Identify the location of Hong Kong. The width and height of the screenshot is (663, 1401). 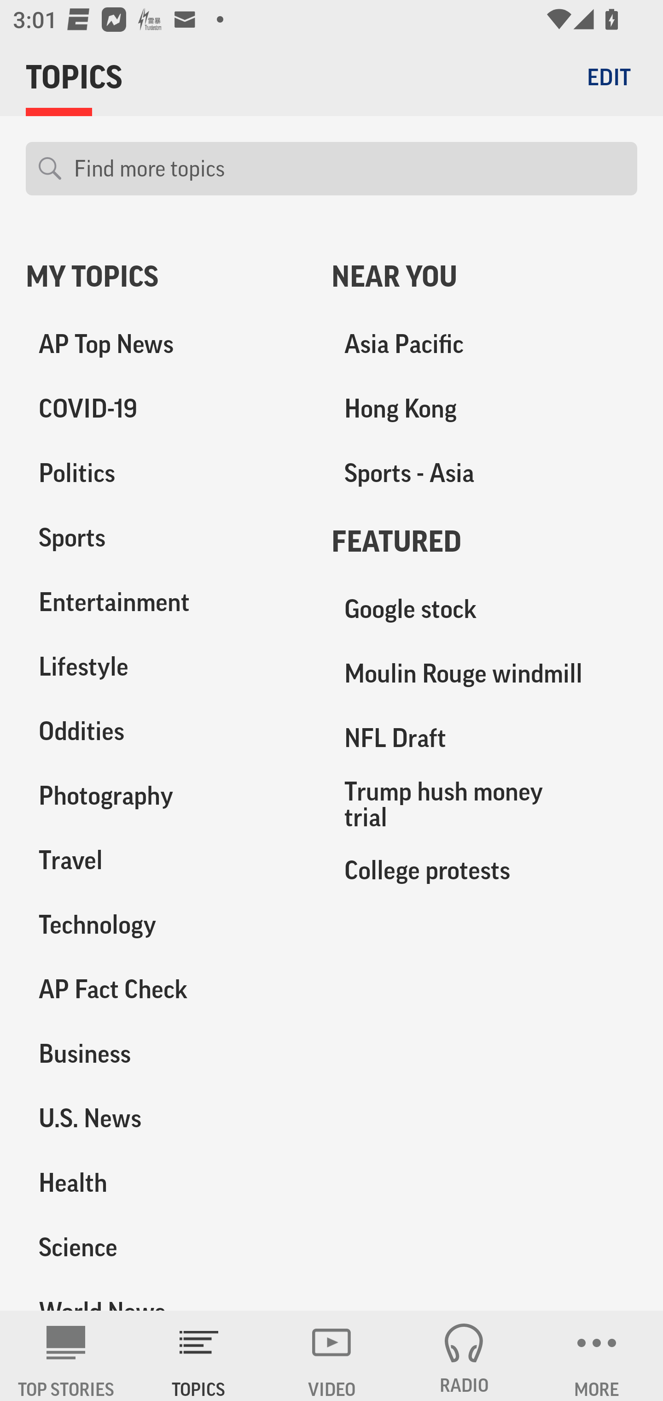
(484, 409).